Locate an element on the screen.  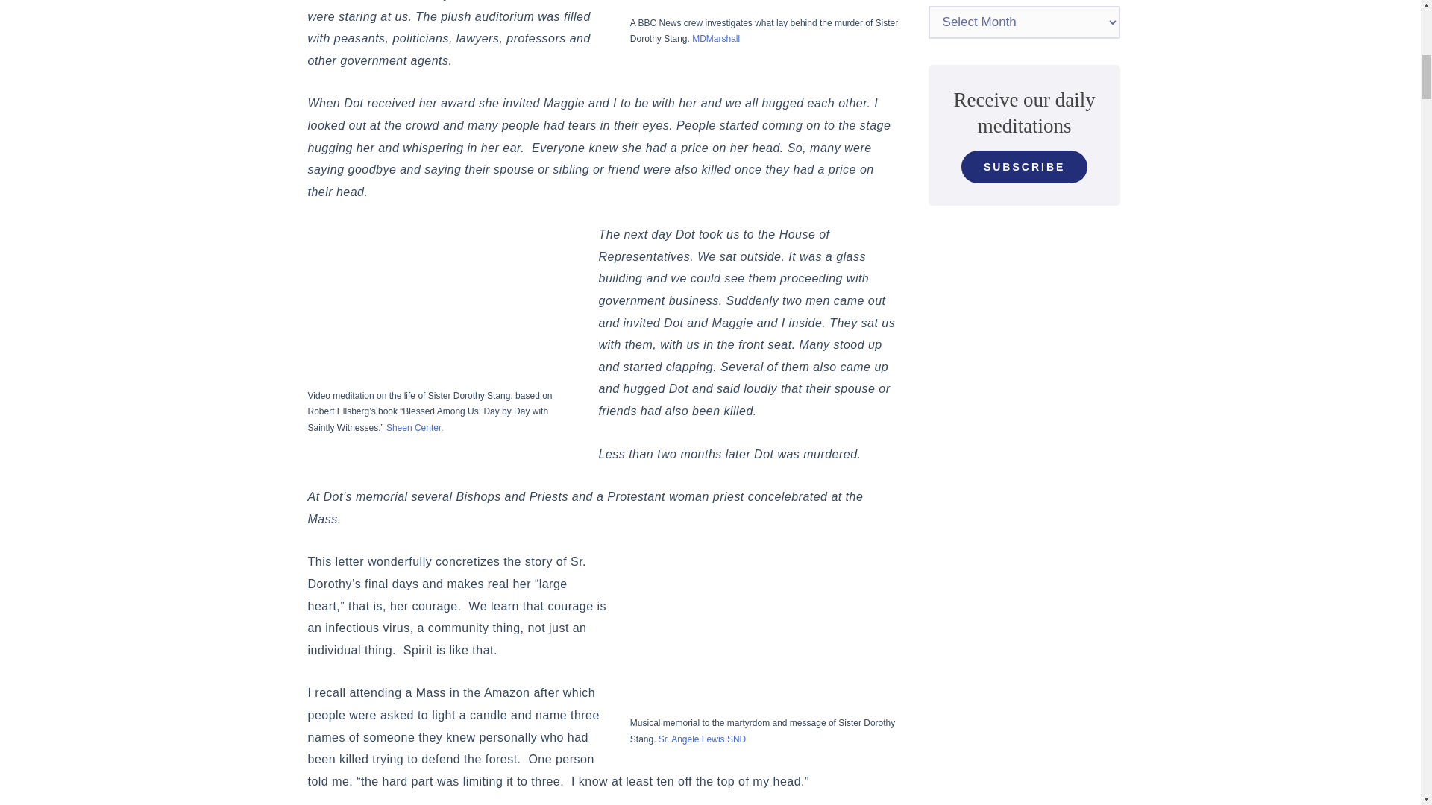
Sr. Angele Lewis SND is located at coordinates (703, 739).